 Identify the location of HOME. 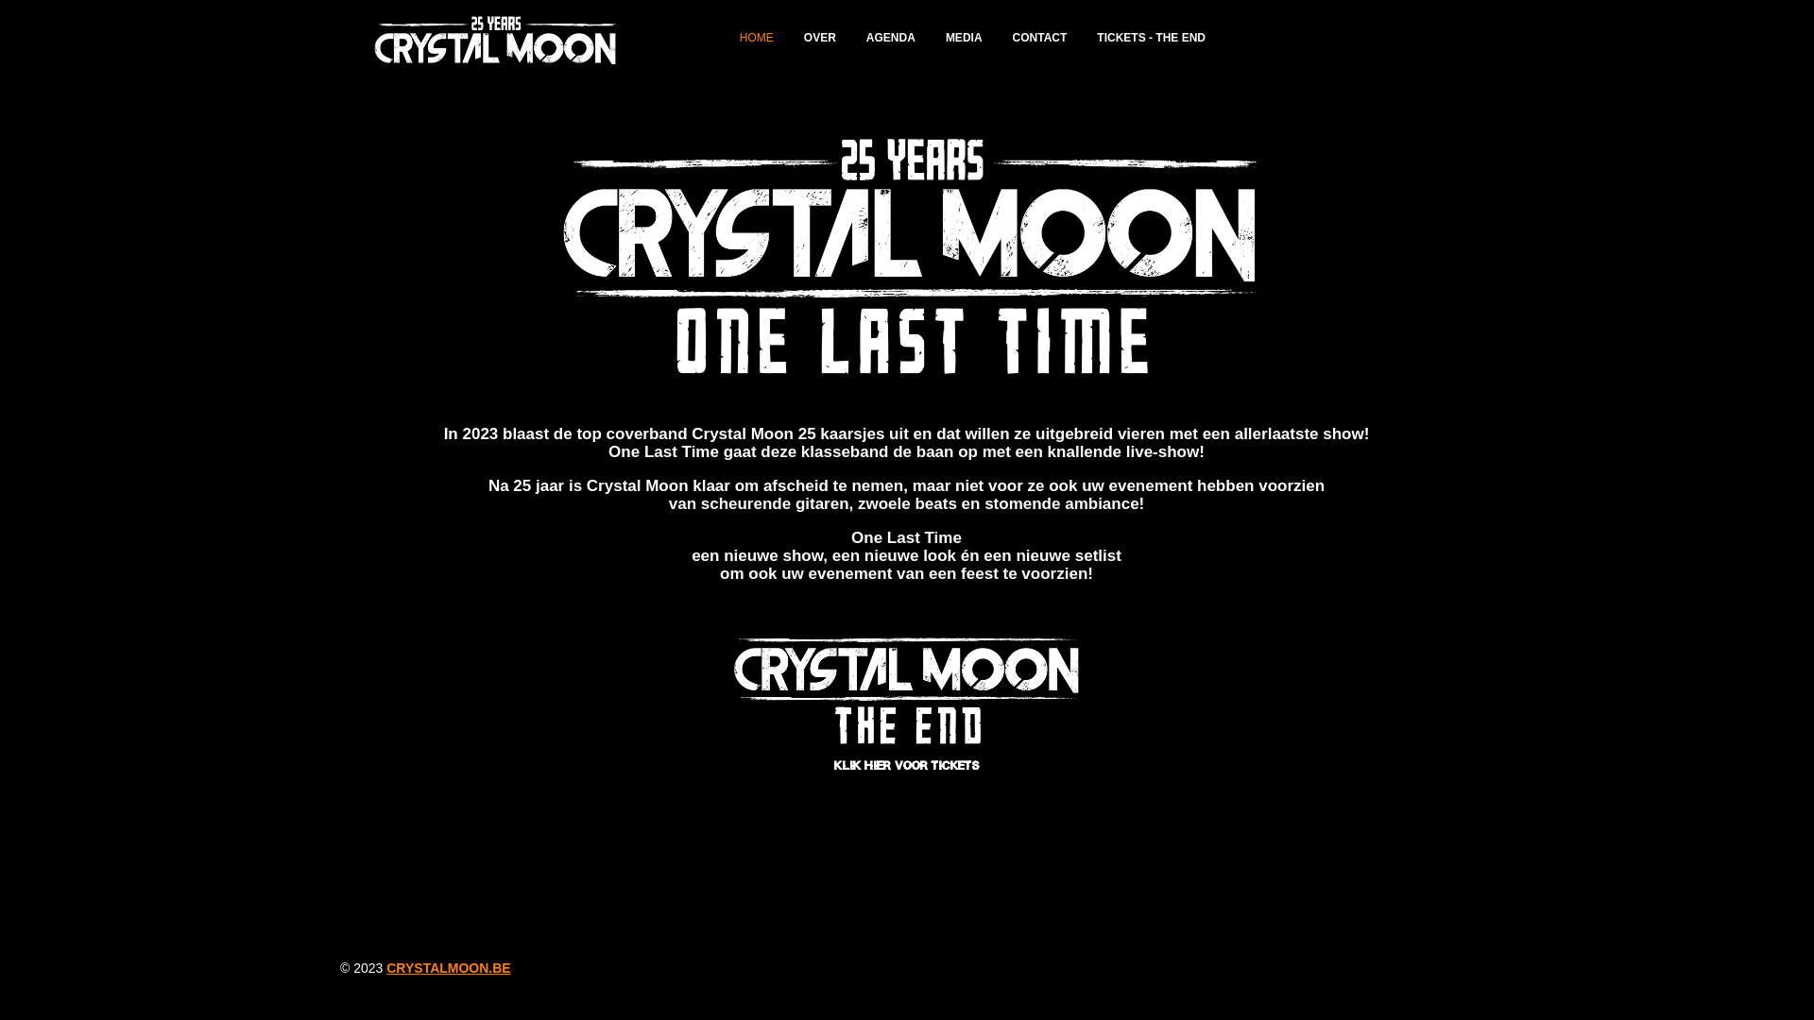
(753, 38).